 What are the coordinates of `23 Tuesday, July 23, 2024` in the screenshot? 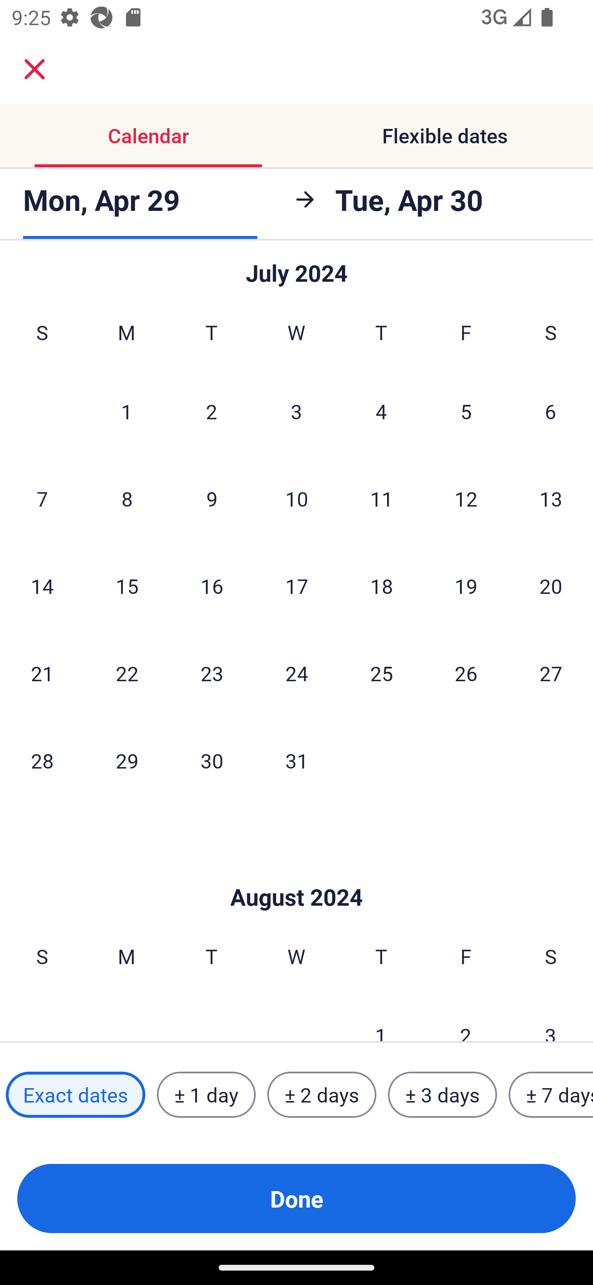 It's located at (212, 673).